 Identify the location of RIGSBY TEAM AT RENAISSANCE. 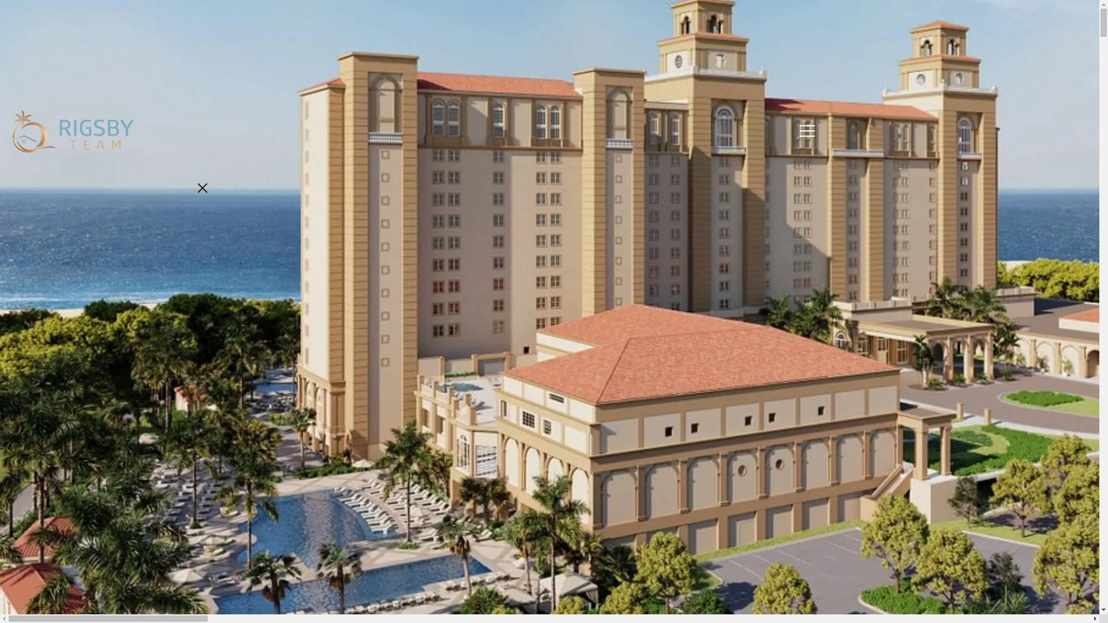
(632, 135).